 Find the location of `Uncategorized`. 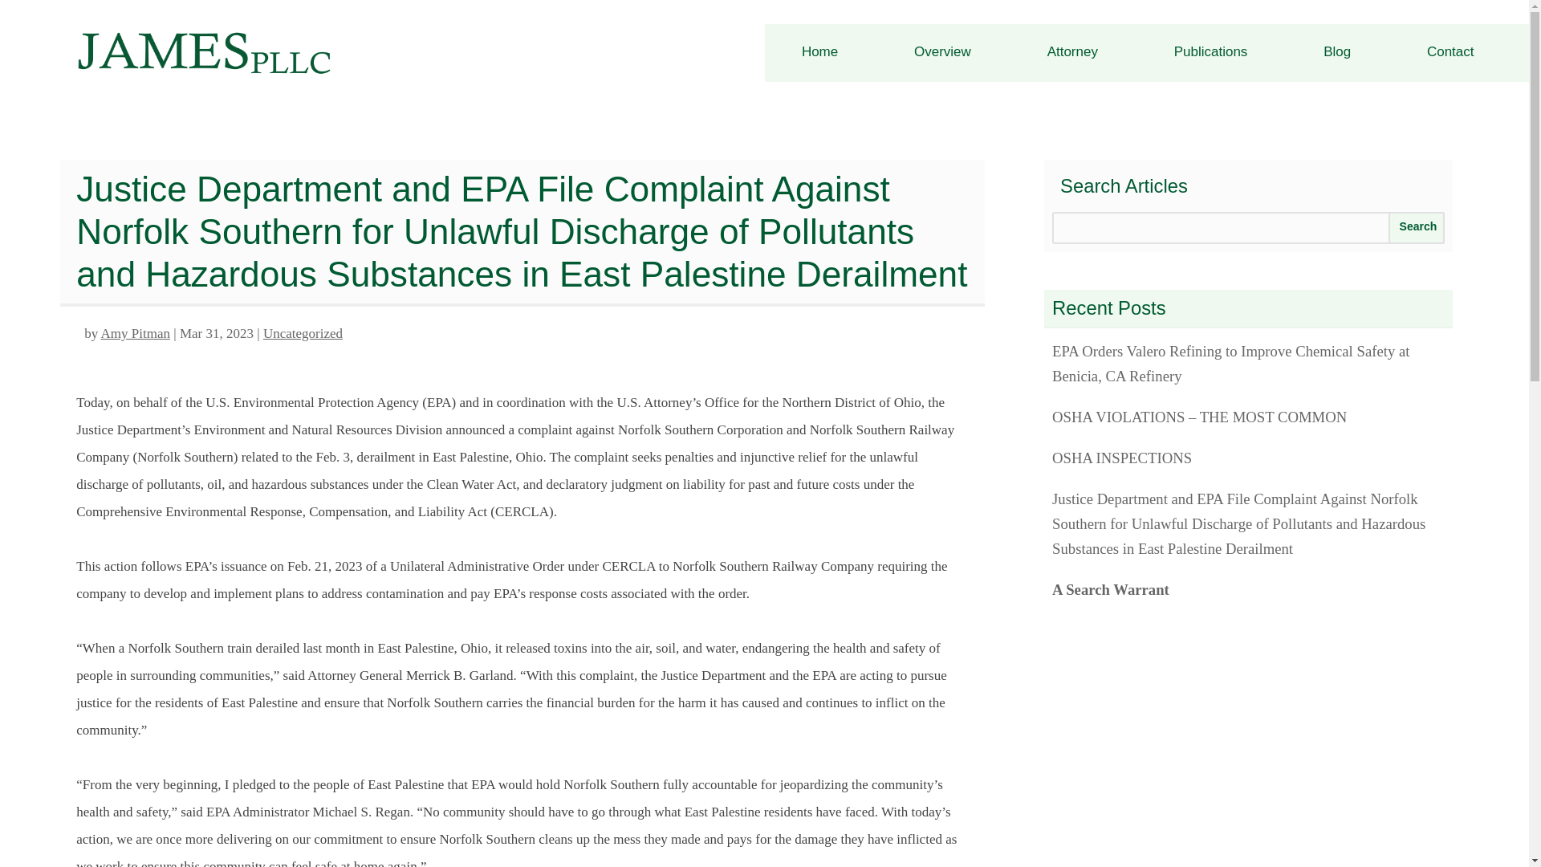

Uncategorized is located at coordinates (303, 334).